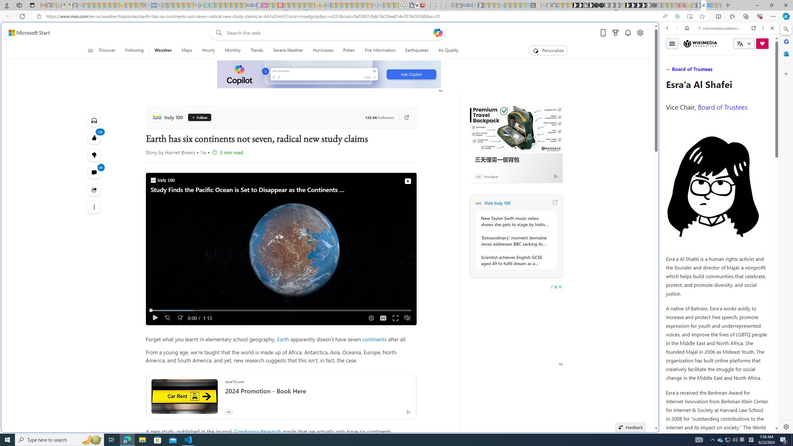 This screenshot has height=446, width=793. What do you see at coordinates (744, 43) in the screenshot?
I see `CURRENT LANGUAGE:` at bounding box center [744, 43].